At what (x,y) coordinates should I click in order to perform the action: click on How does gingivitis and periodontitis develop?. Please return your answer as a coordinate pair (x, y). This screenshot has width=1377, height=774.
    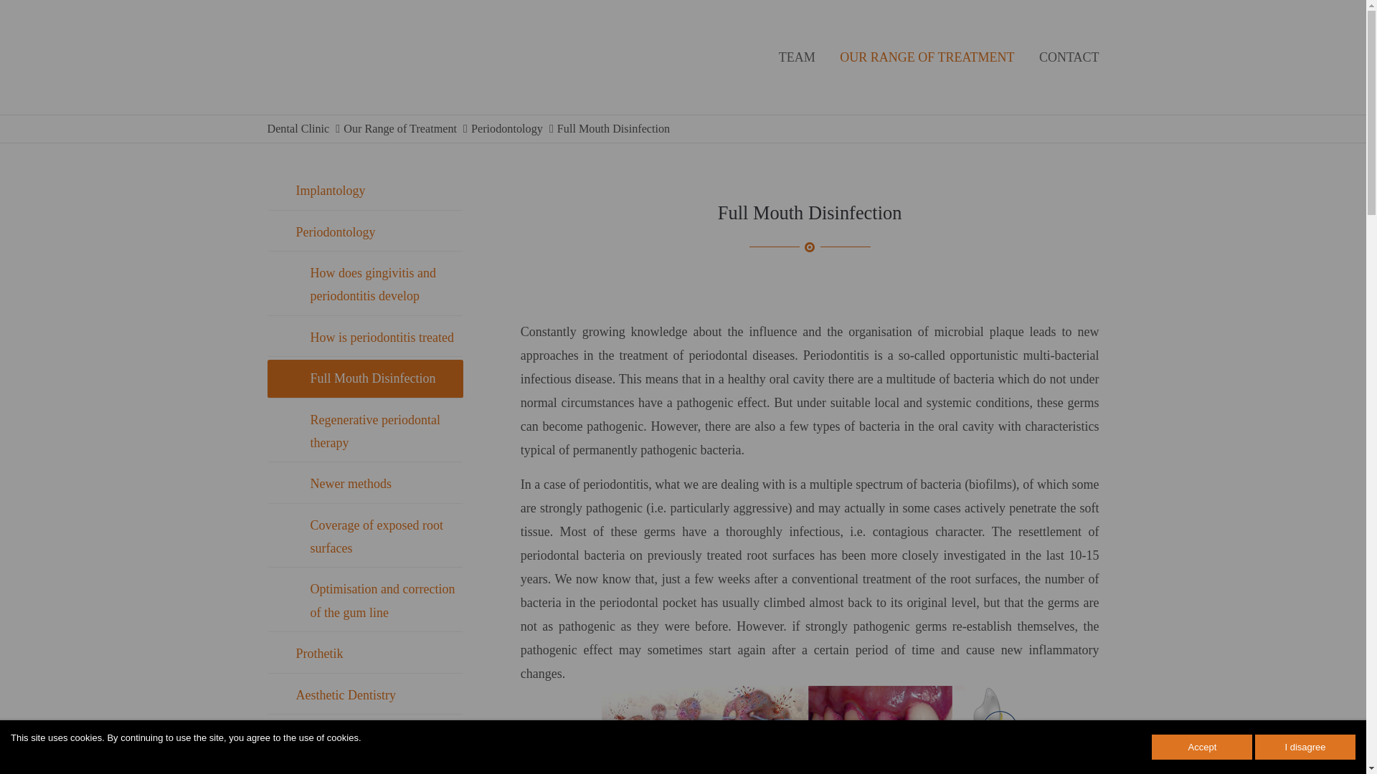
    Looking at the image, I should click on (364, 285).